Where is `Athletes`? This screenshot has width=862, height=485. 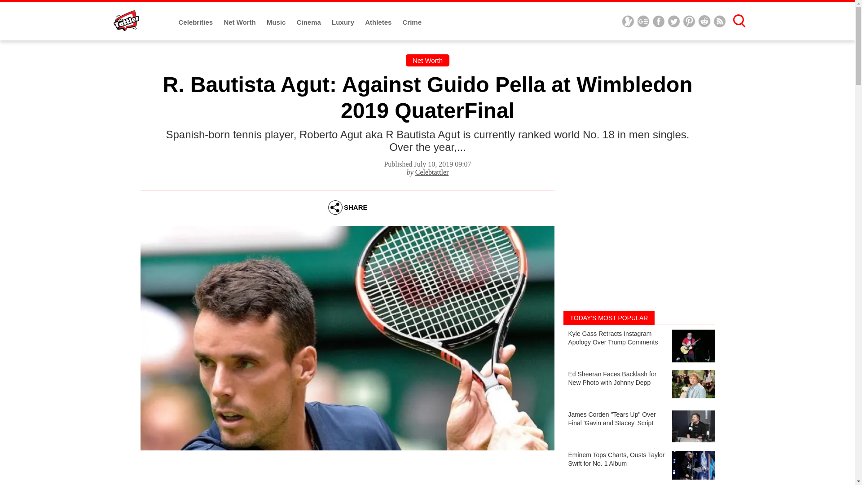
Athletes is located at coordinates (379, 22).